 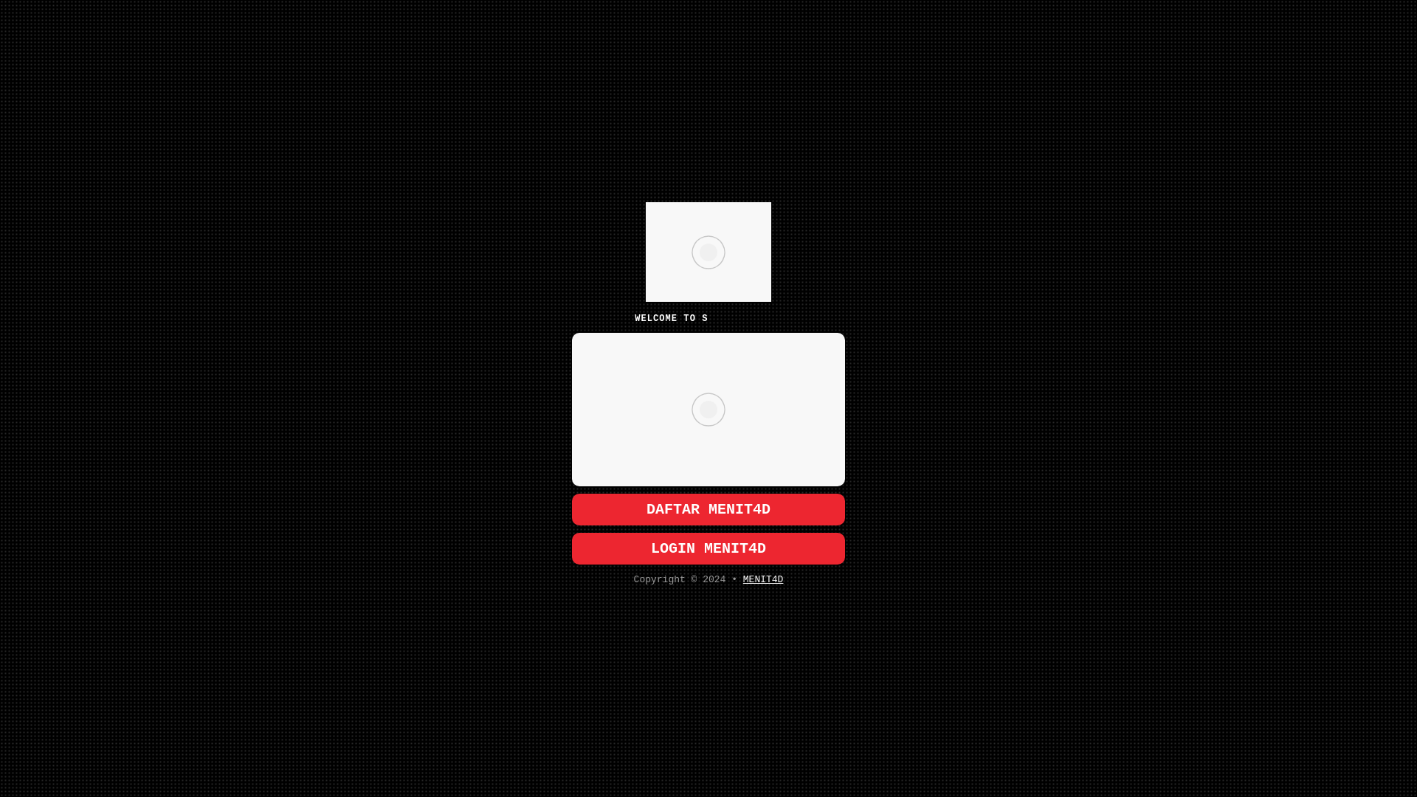 What do you see at coordinates (708, 509) in the screenshot?
I see `DAFTAR MENIT4D` at bounding box center [708, 509].